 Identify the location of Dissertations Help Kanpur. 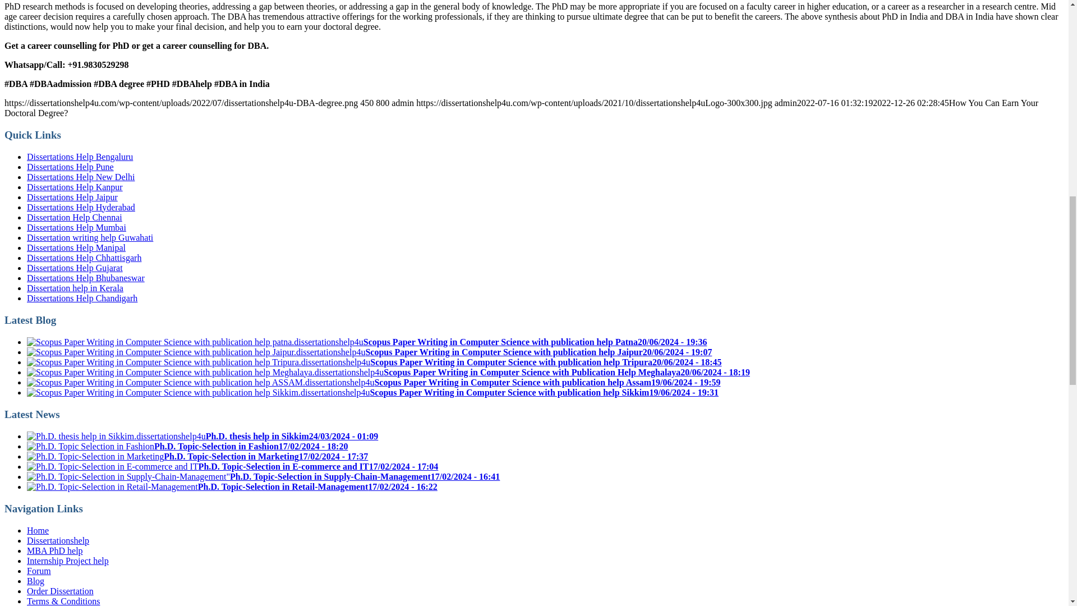
(75, 187).